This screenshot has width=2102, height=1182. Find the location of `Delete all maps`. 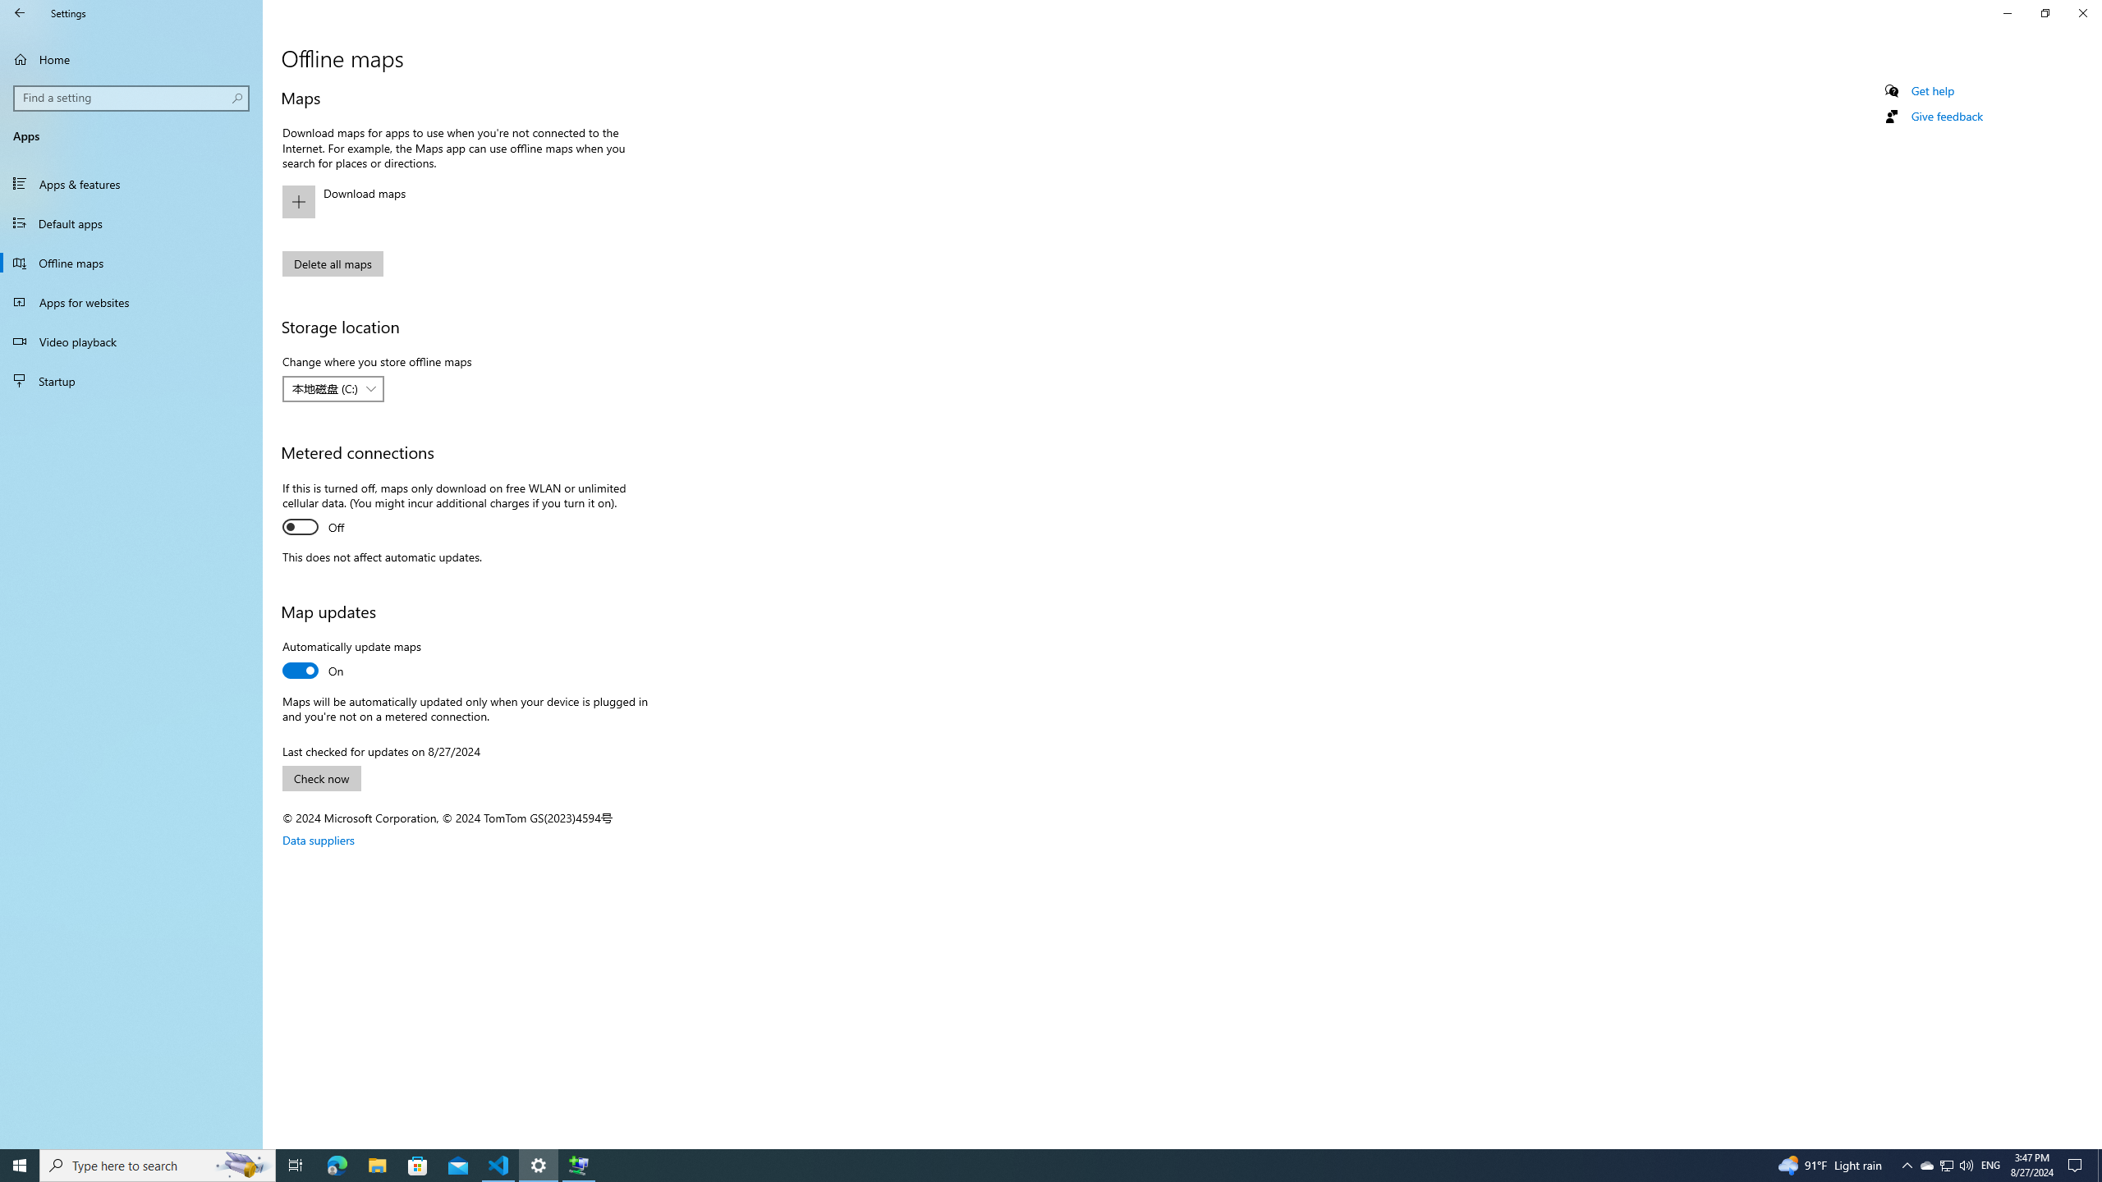

Delete all maps is located at coordinates (332, 263).